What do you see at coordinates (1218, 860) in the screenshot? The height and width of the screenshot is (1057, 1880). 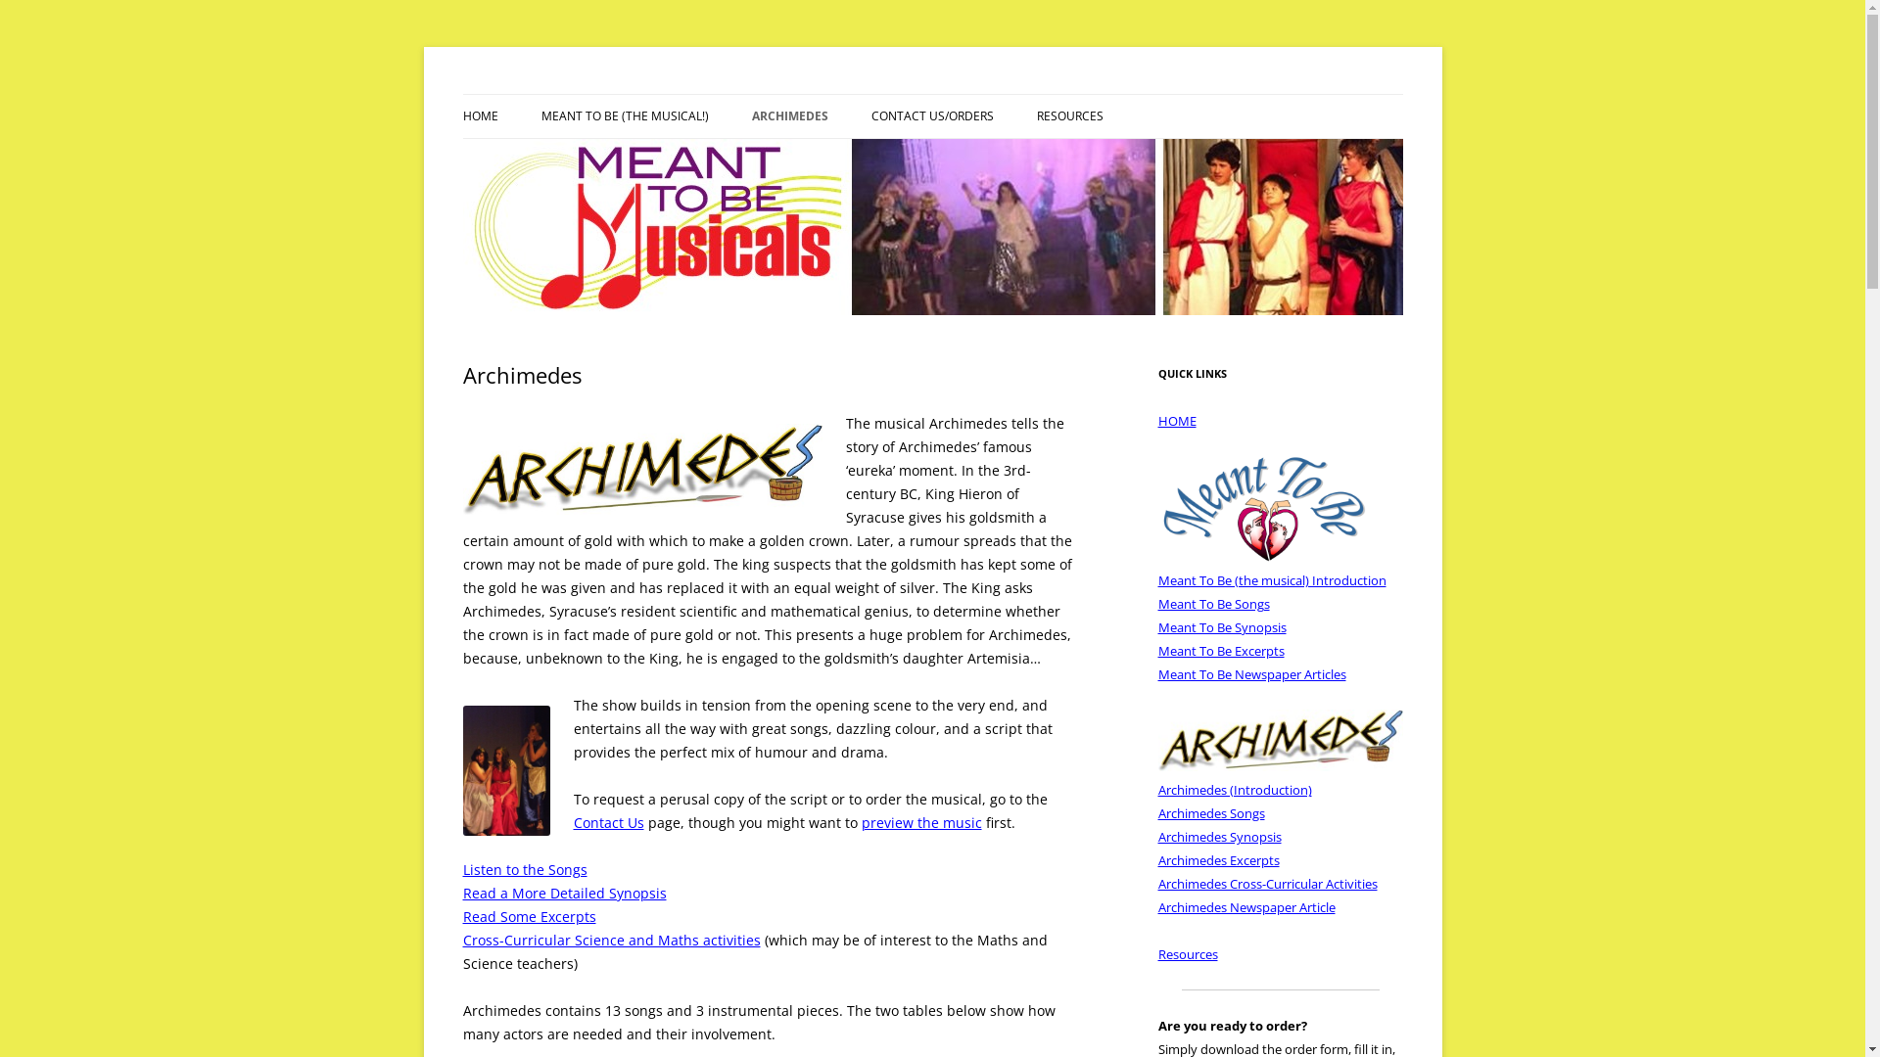 I see `Archimedes Excerpts` at bounding box center [1218, 860].